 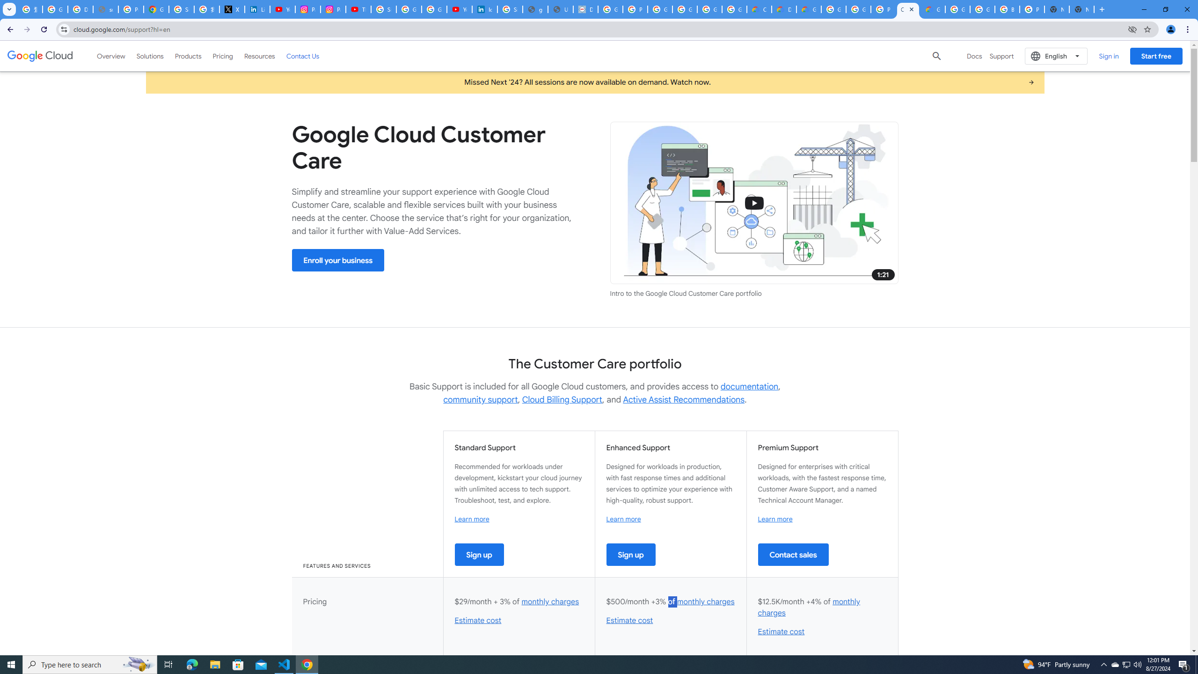 I want to click on Contact sales, so click(x=793, y=554).